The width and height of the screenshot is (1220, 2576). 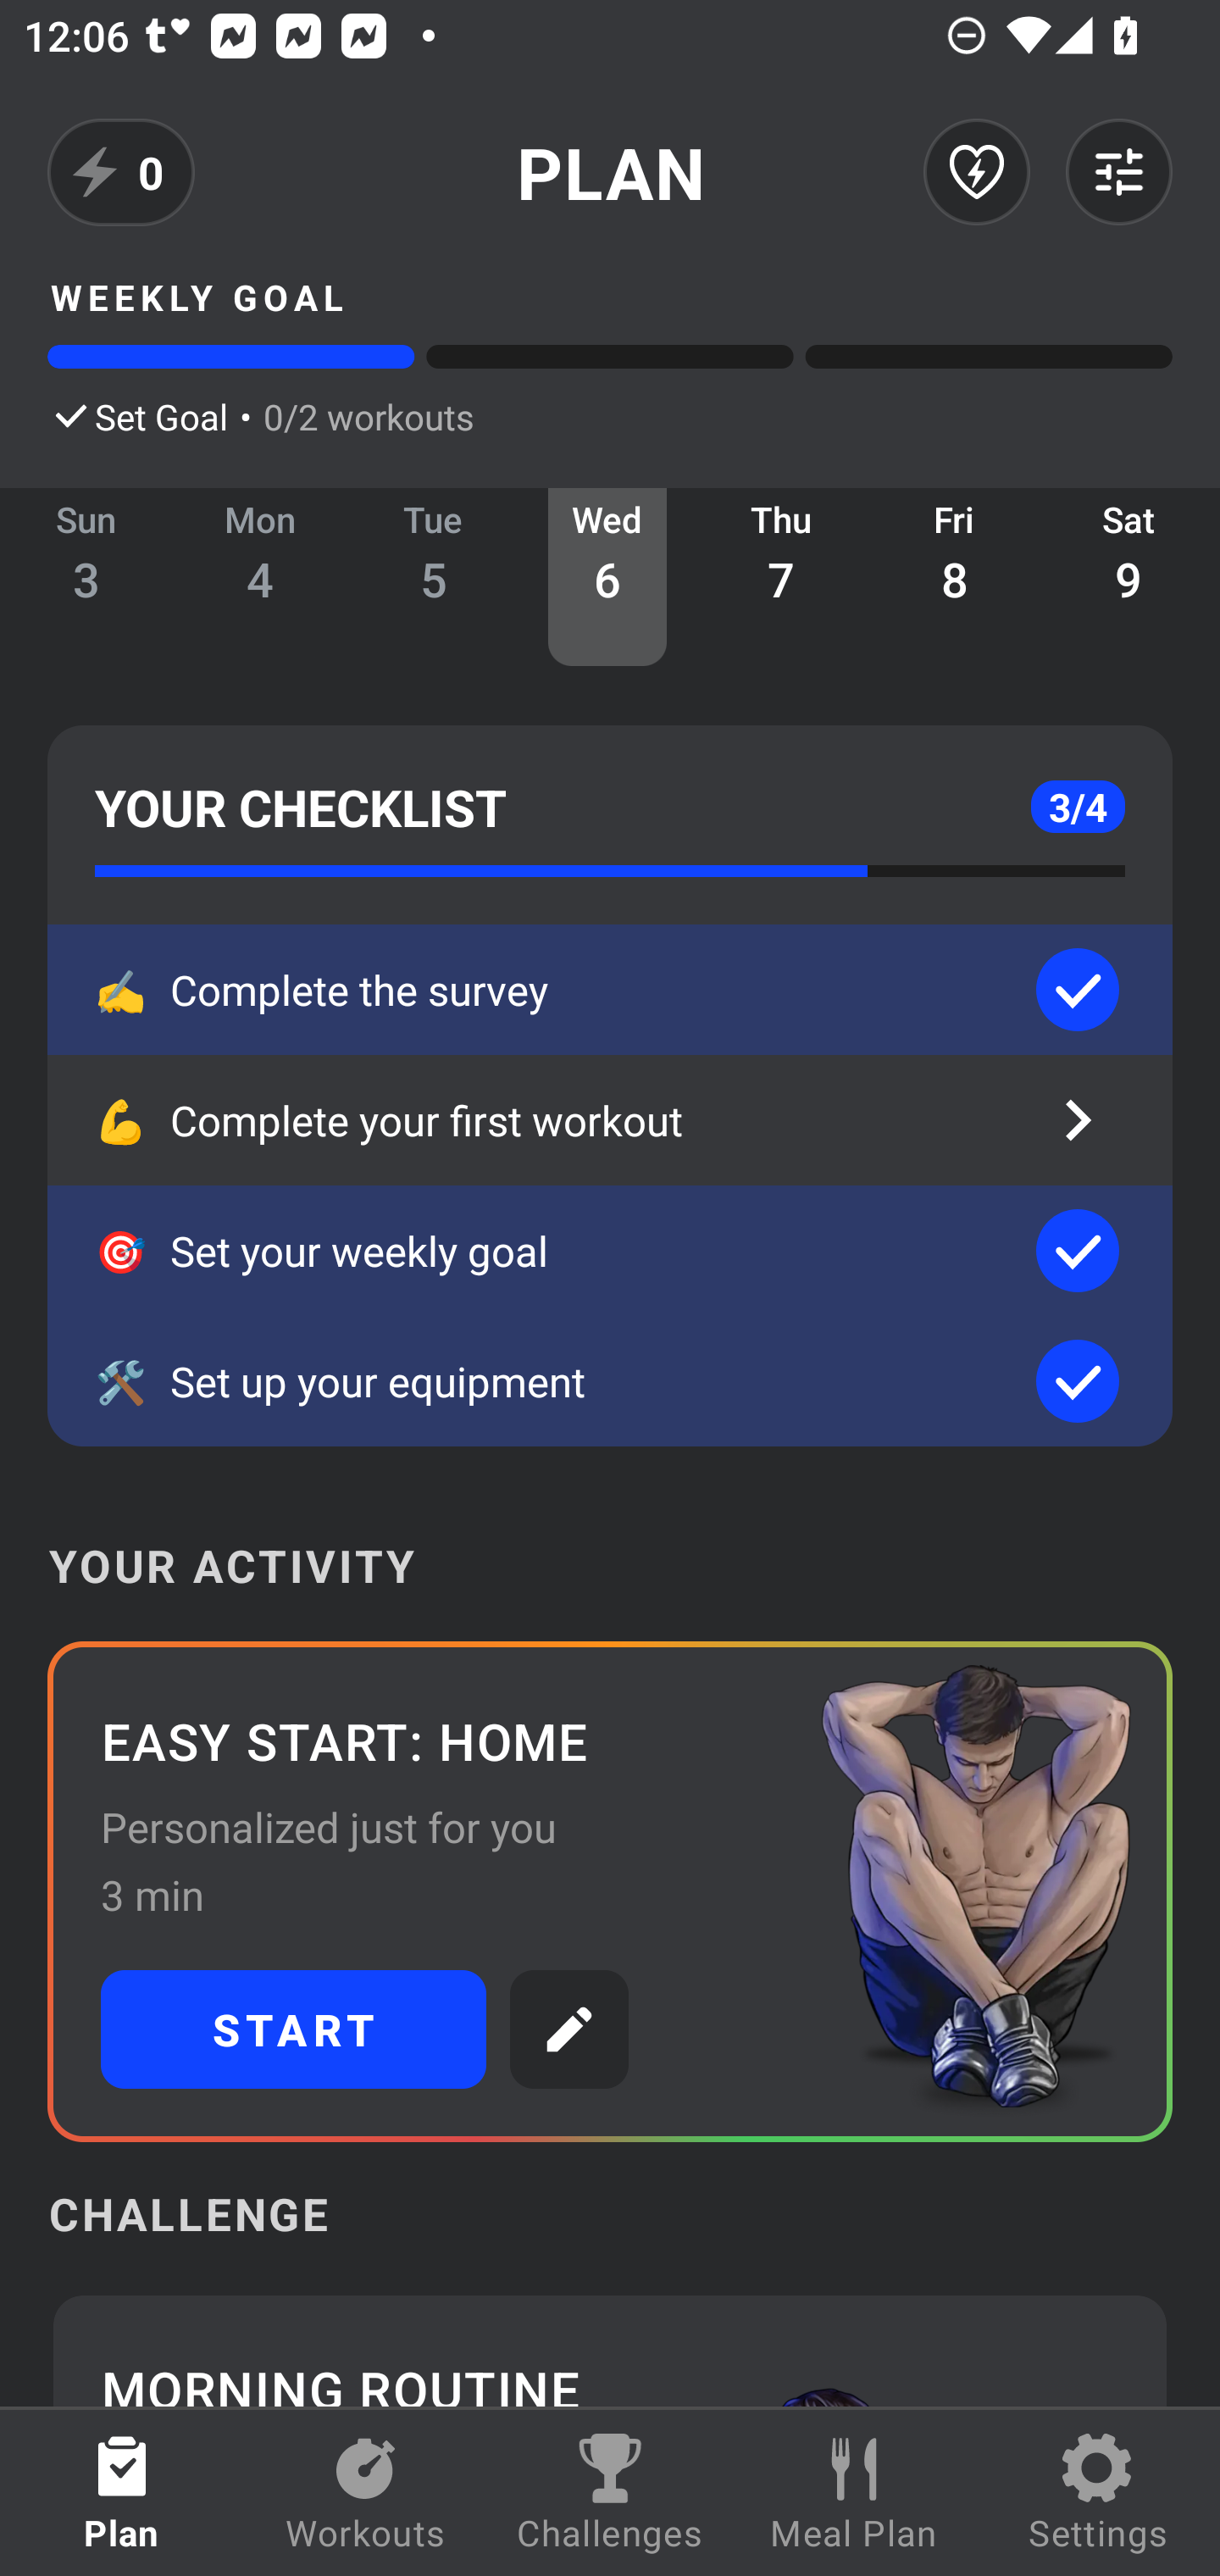 I want to click on Fri 8, so click(x=955, y=576).